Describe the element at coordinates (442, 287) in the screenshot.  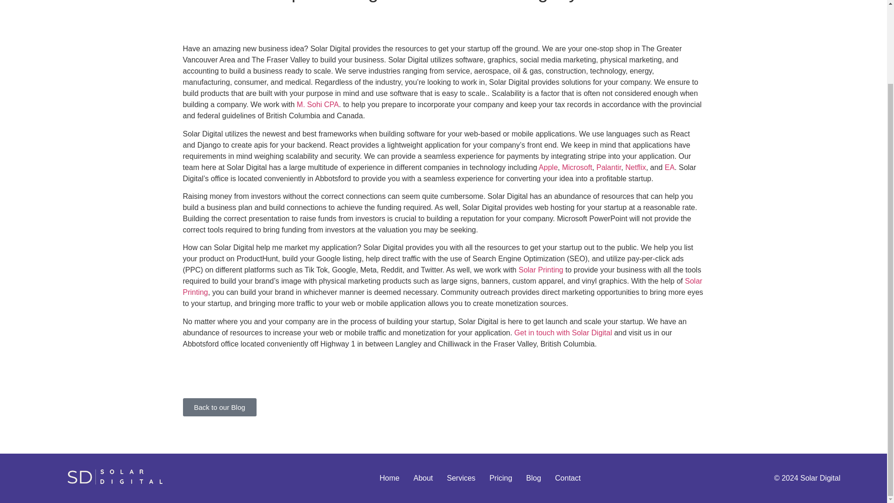
I see `Solar Printing` at that location.